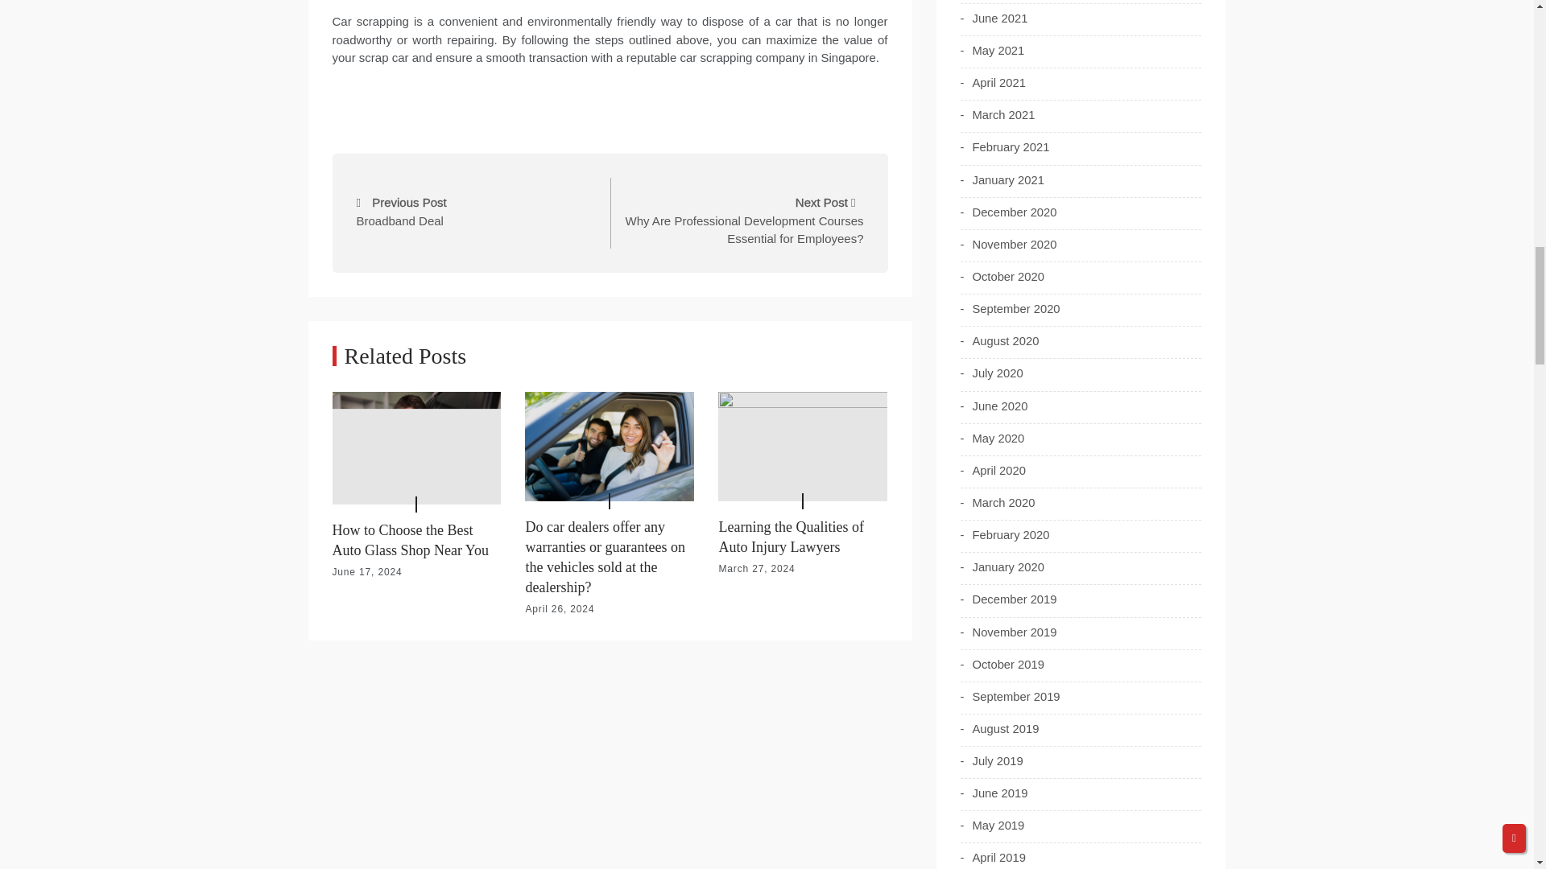  What do you see at coordinates (410, 541) in the screenshot?
I see `How to Choose the Best Auto Glass Shop Near You` at bounding box center [410, 541].